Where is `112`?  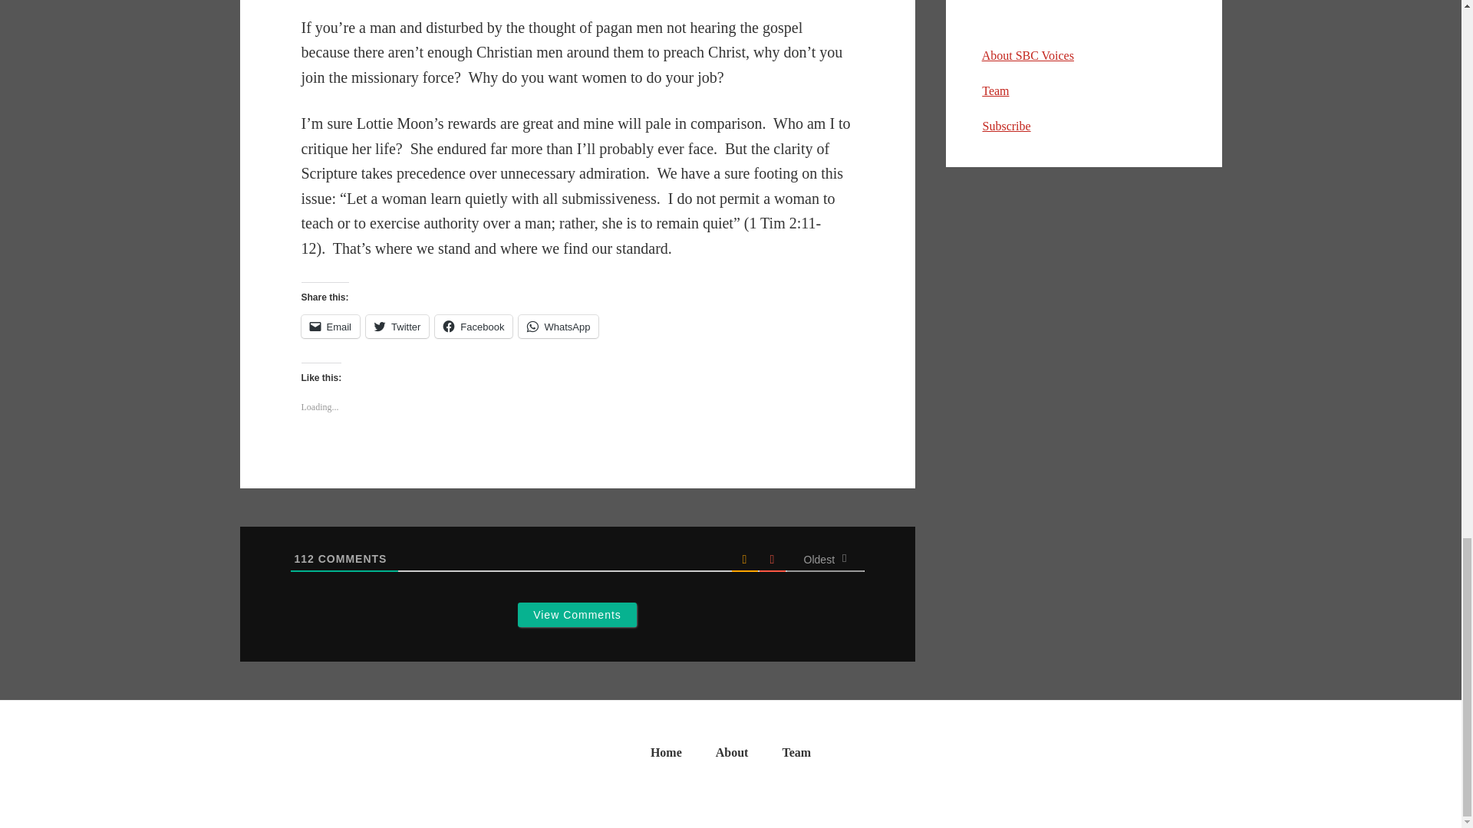 112 is located at coordinates (305, 558).